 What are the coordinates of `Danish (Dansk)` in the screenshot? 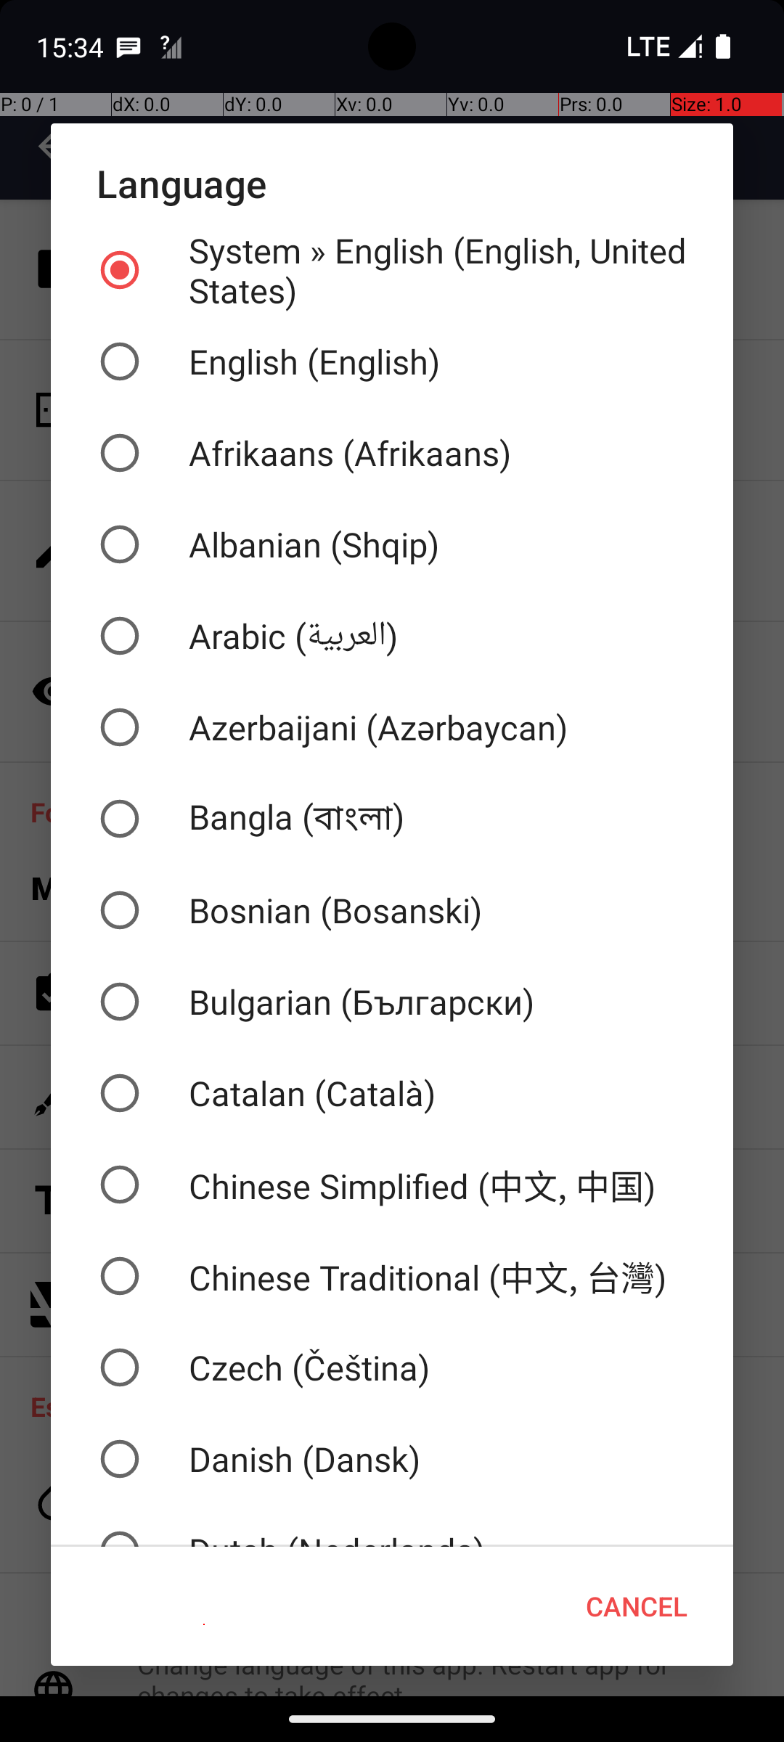 It's located at (392, 1459).